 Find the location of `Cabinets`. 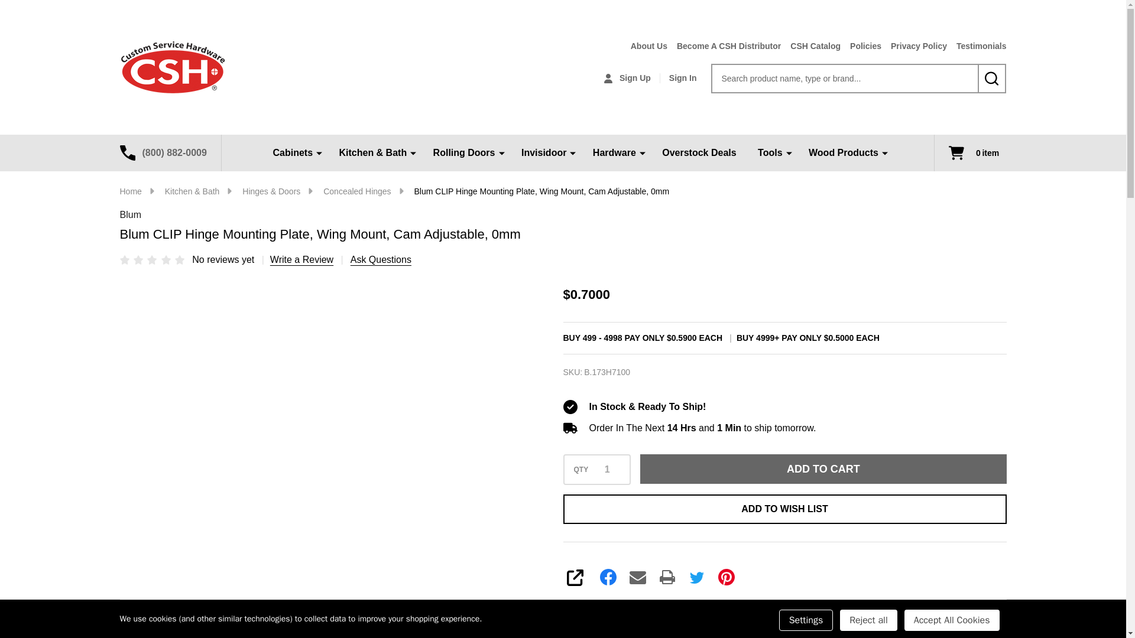

Cabinets is located at coordinates (294, 152).